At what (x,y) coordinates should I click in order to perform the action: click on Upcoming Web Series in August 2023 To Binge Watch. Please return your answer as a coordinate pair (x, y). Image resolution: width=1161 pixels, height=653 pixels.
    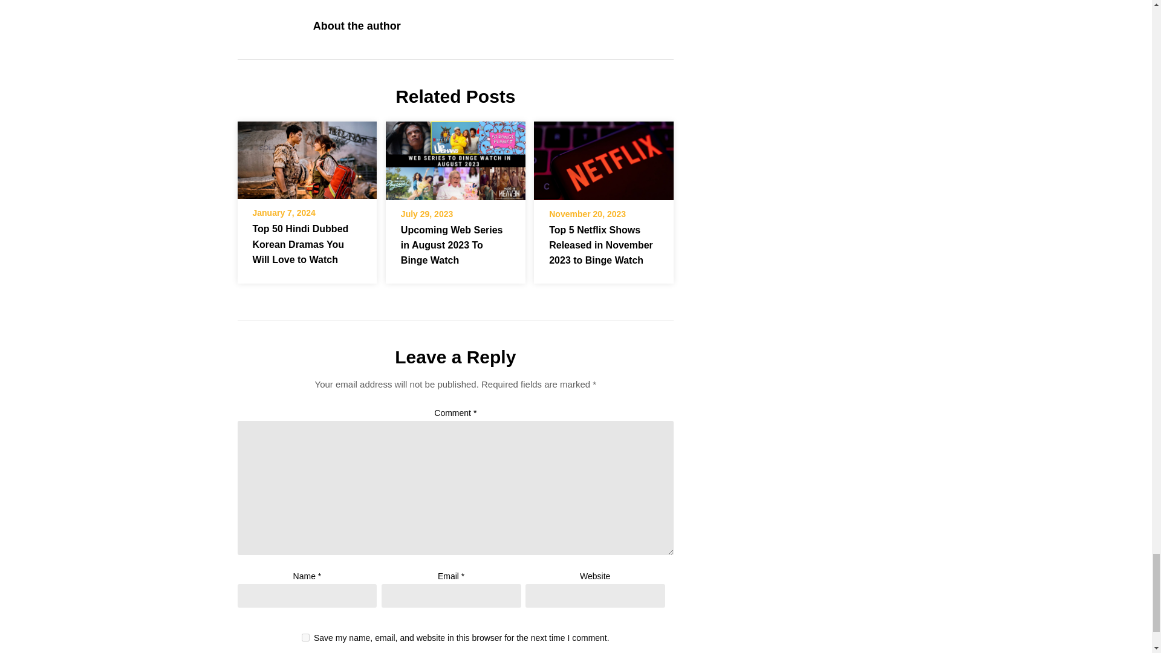
    Looking at the image, I should click on (455, 160).